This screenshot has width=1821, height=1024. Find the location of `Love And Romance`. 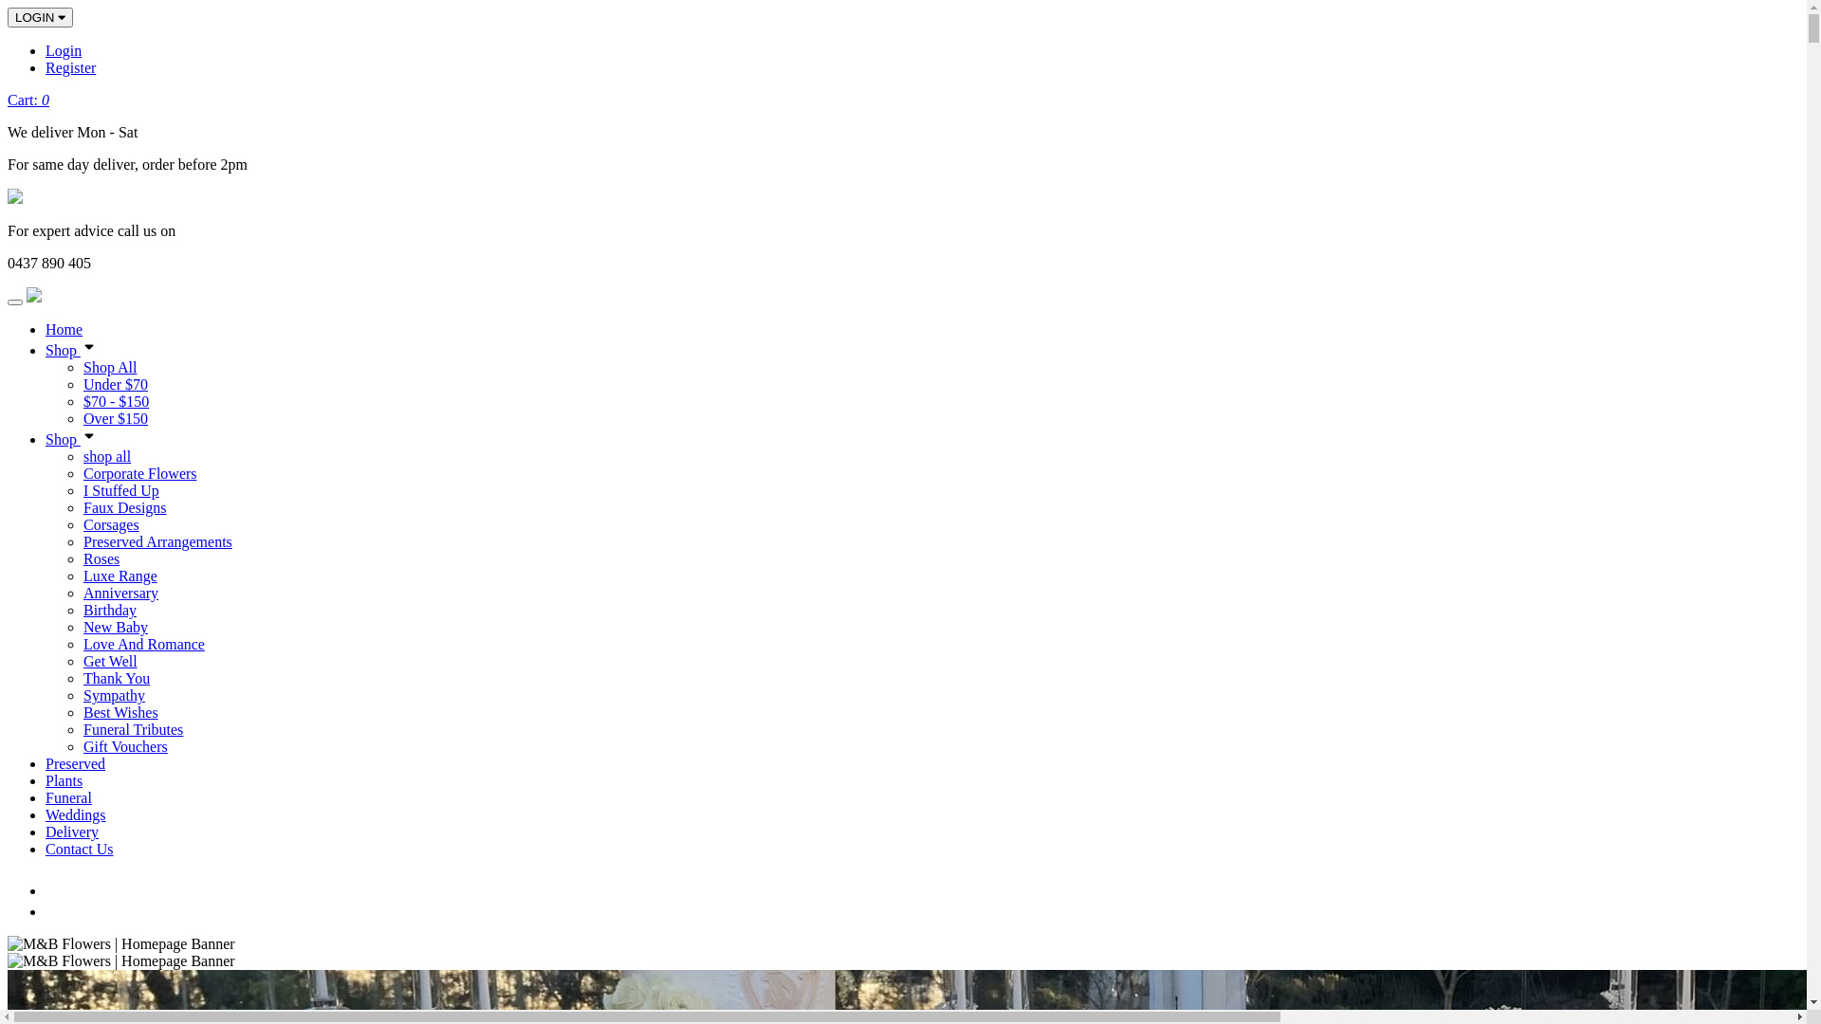

Love And Romance is located at coordinates (144, 645).